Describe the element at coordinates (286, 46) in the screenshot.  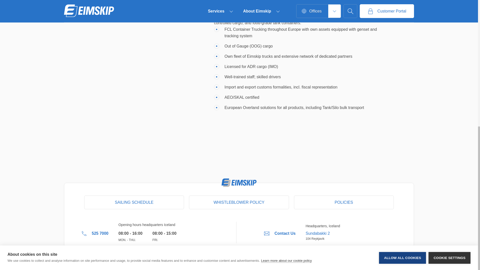
I see `Learn more about our cookie policy` at that location.